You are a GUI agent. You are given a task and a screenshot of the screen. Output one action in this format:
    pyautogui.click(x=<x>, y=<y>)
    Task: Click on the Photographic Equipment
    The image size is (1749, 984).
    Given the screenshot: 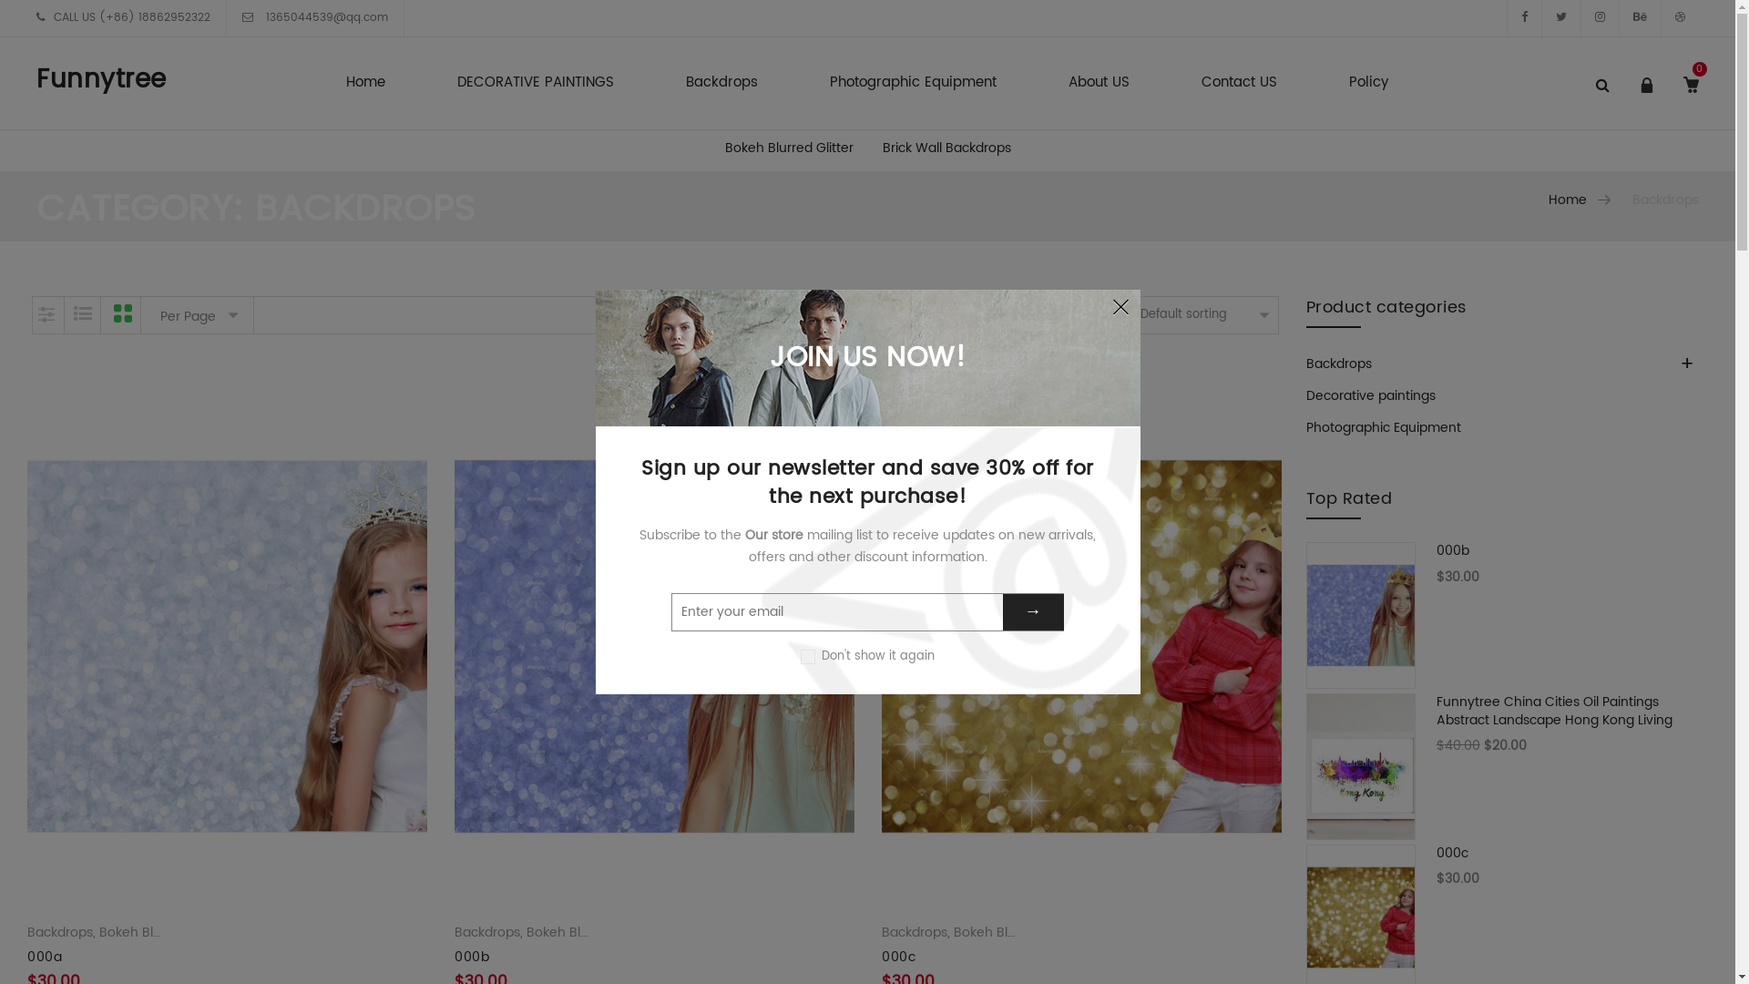 What is the action you would take?
    pyautogui.click(x=913, y=84)
    